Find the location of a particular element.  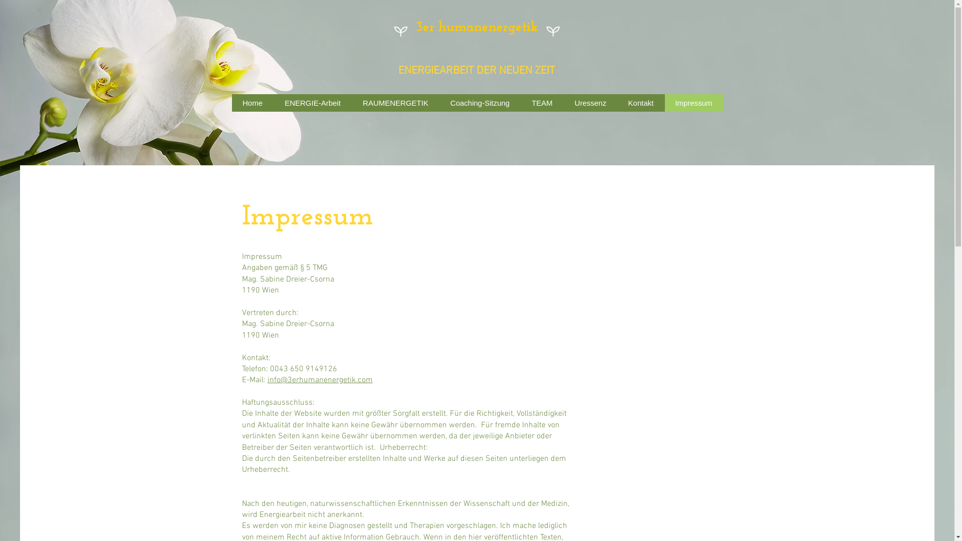

ENERGIEARBEIT DER NEUEN ZEIT is located at coordinates (476, 71).